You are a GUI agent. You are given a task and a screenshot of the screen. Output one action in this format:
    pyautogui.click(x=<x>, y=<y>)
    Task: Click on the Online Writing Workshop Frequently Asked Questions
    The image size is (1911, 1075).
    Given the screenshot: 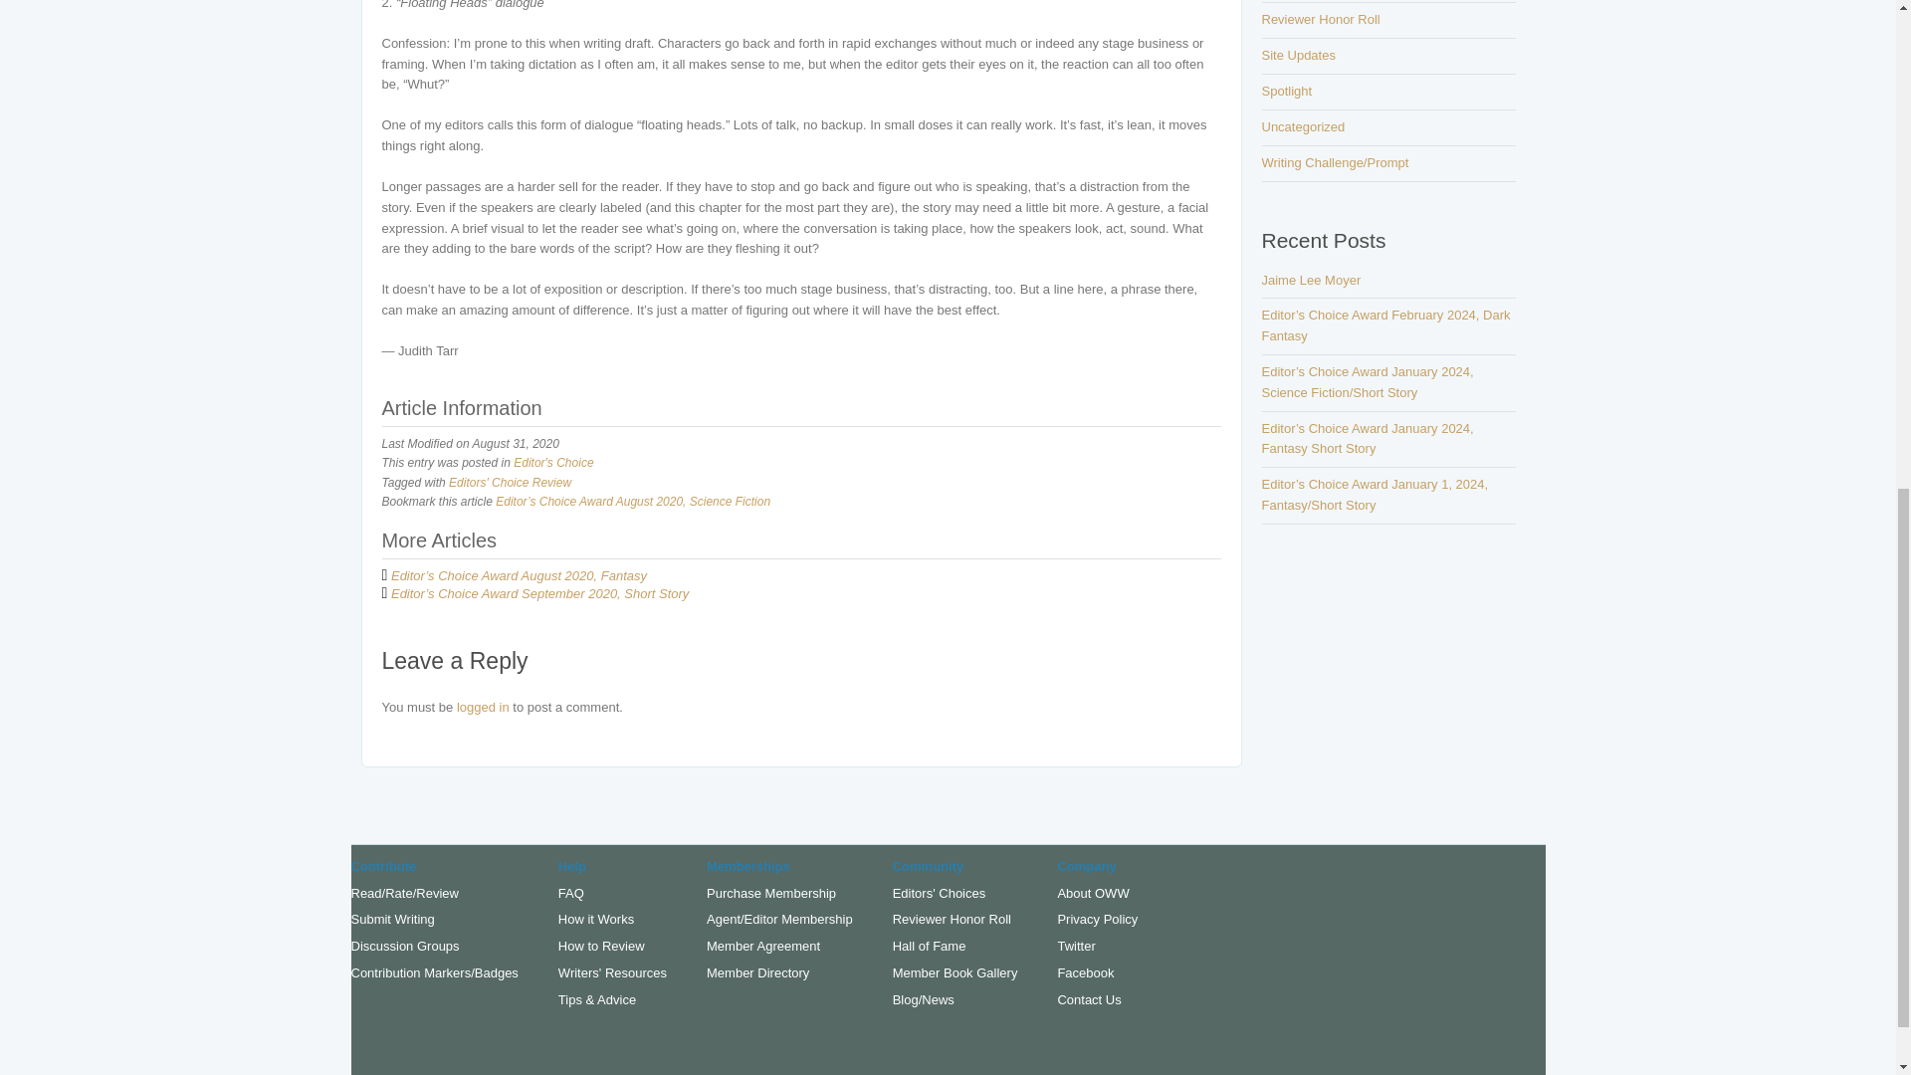 What is the action you would take?
    pyautogui.click(x=571, y=893)
    